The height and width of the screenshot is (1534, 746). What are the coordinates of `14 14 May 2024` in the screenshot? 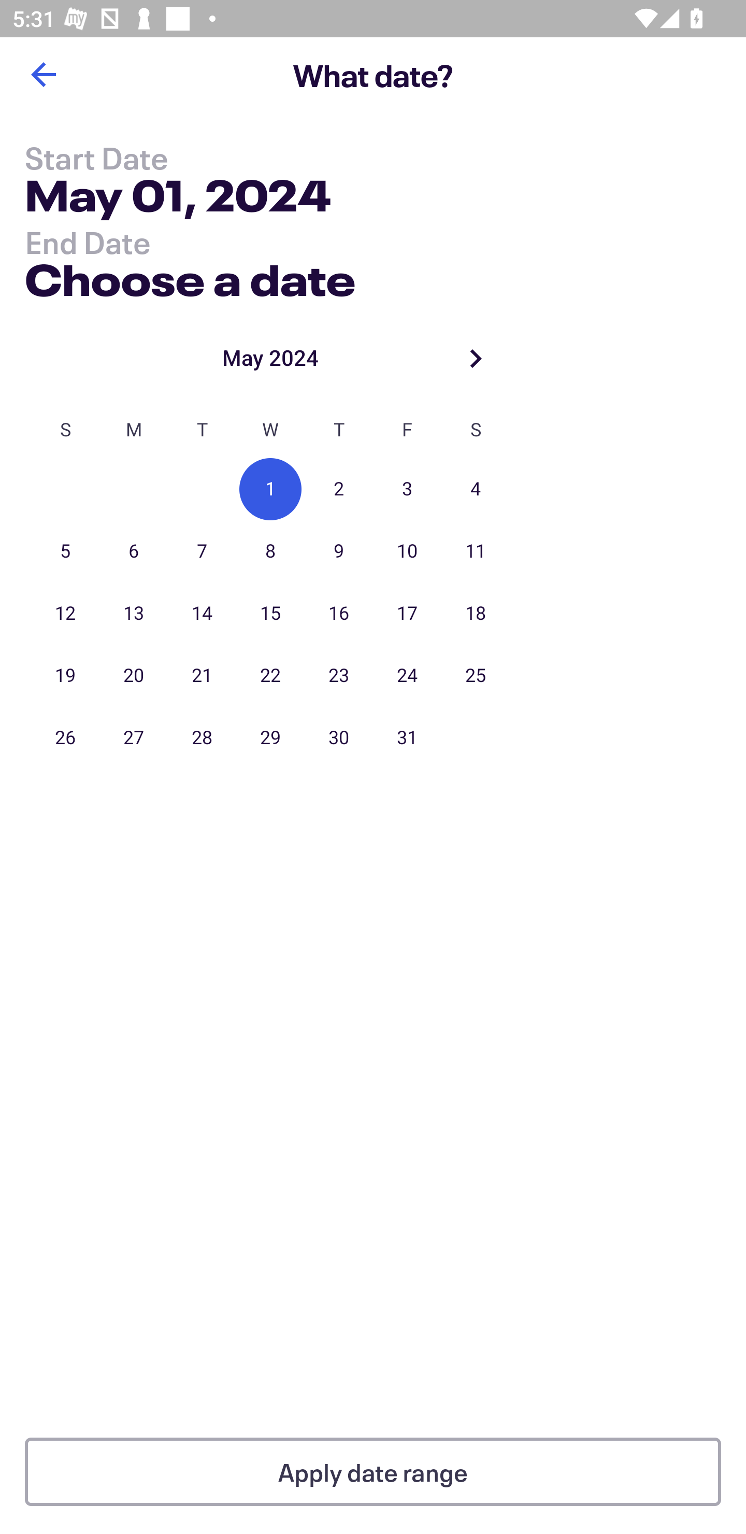 It's located at (202, 614).